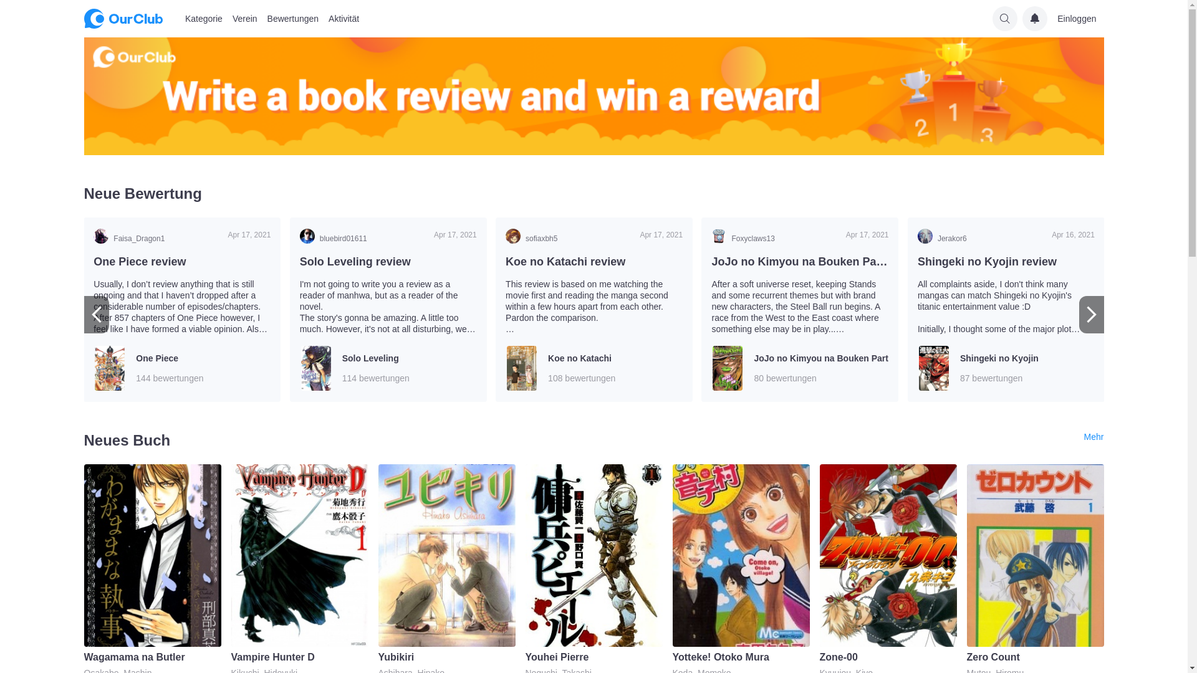 This screenshot has width=1197, height=673. What do you see at coordinates (157, 236) in the screenshot?
I see `MoshiMochi10` at bounding box center [157, 236].